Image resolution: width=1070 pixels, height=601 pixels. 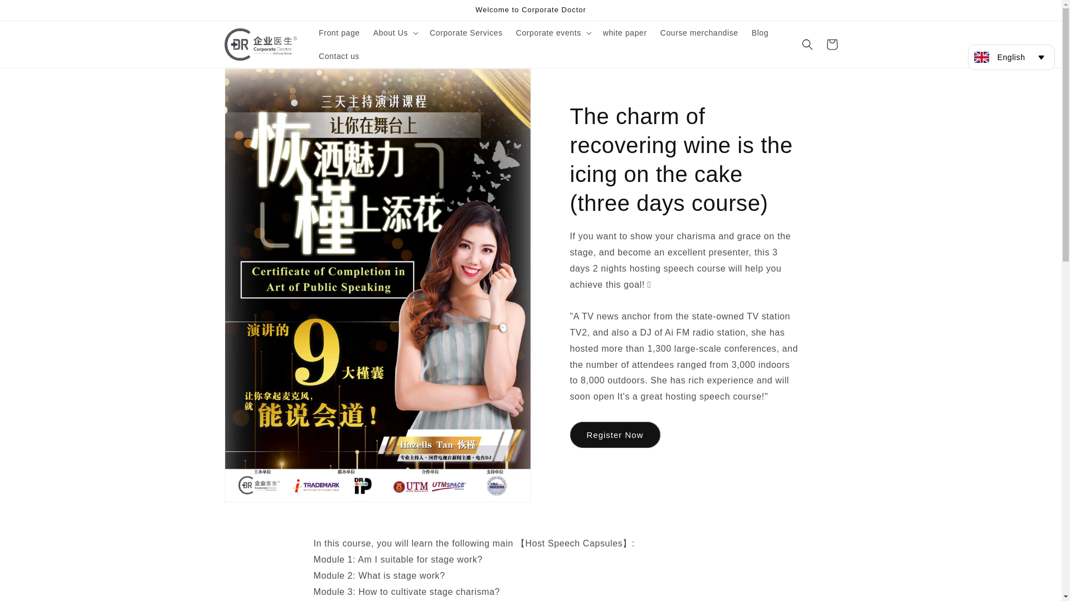 I want to click on Register Now, so click(x=614, y=435).